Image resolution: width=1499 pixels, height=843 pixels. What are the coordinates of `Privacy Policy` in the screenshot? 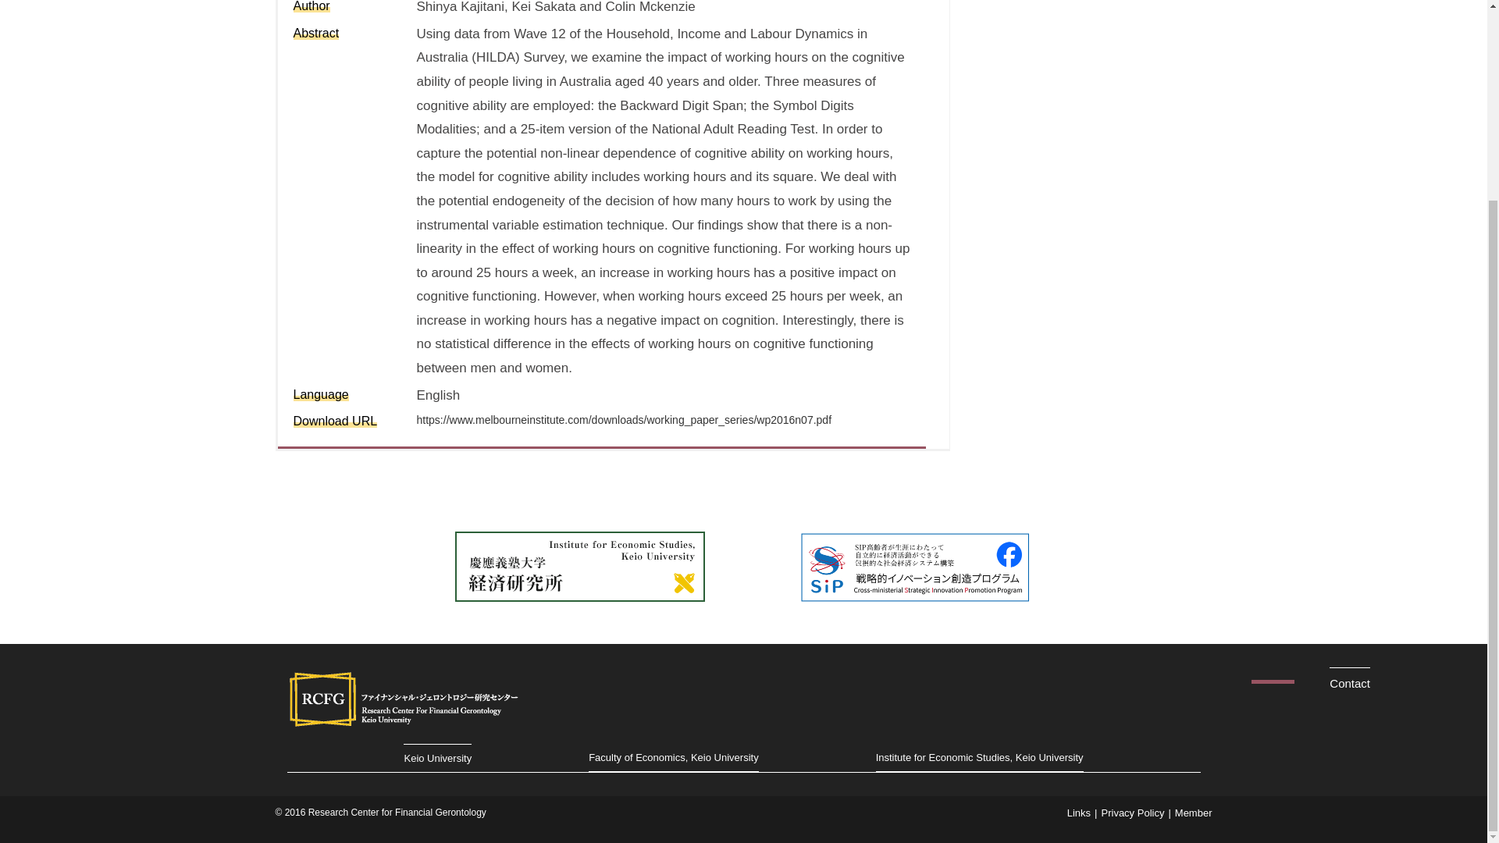 It's located at (1132, 812).